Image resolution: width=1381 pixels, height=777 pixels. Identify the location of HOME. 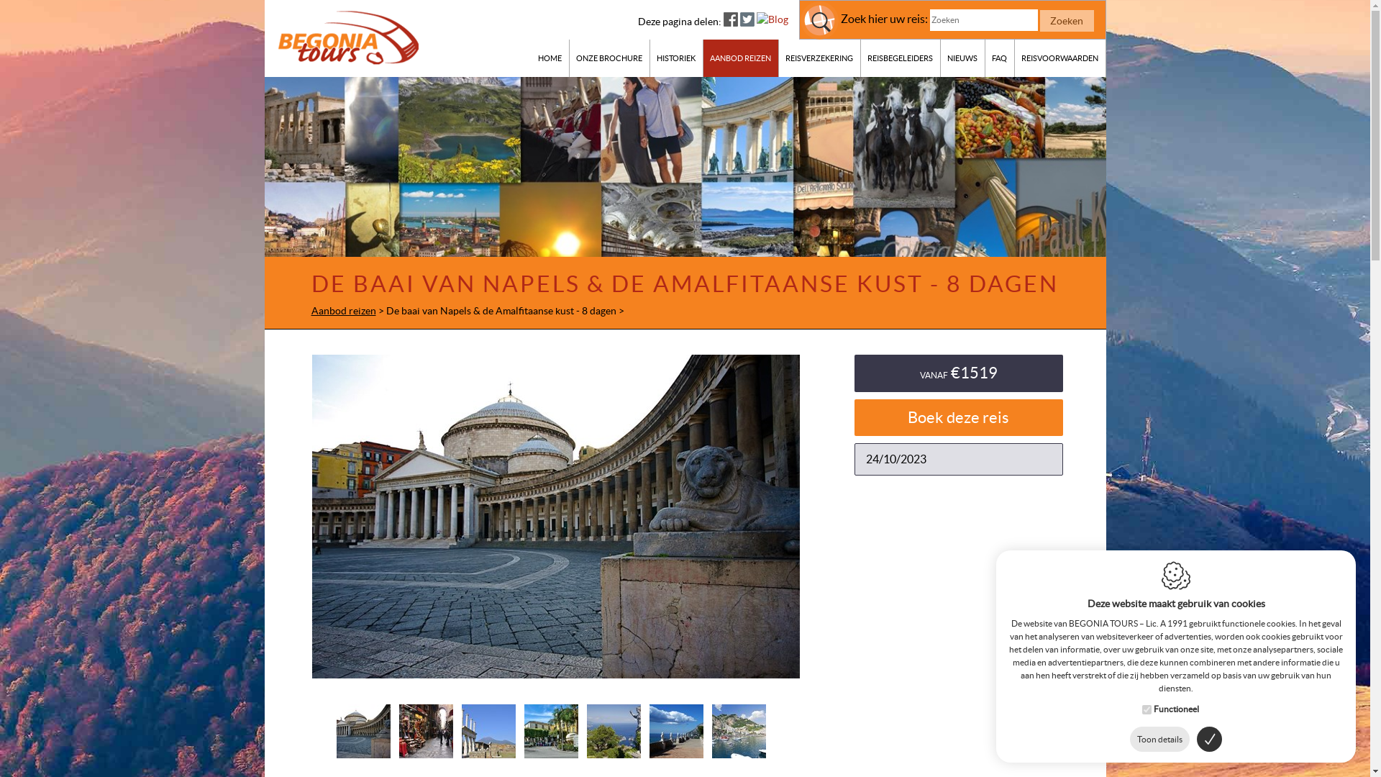
(550, 58).